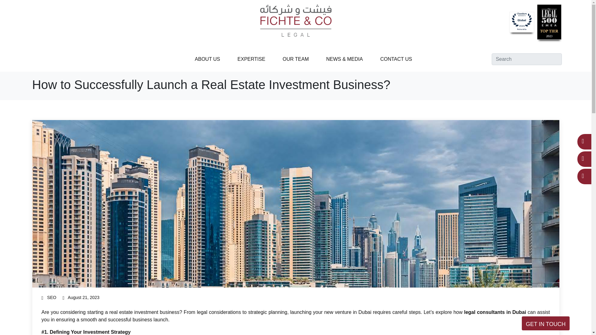 This screenshot has width=596, height=335. What do you see at coordinates (52, 297) in the screenshot?
I see `SEO` at bounding box center [52, 297].